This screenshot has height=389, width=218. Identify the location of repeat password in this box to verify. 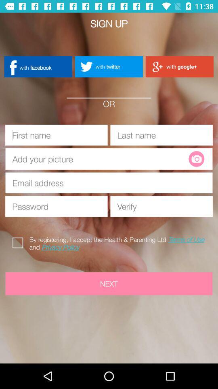
(161, 206).